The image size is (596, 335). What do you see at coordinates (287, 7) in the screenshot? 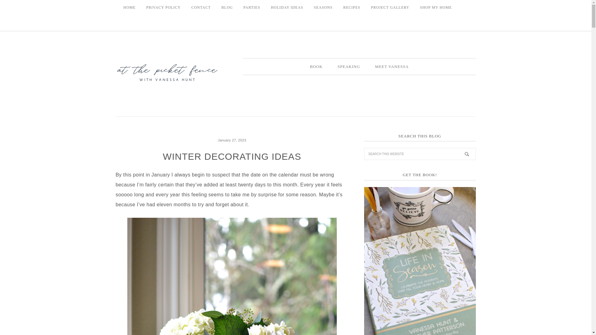
I see `HOLIDAY IDEAS` at bounding box center [287, 7].